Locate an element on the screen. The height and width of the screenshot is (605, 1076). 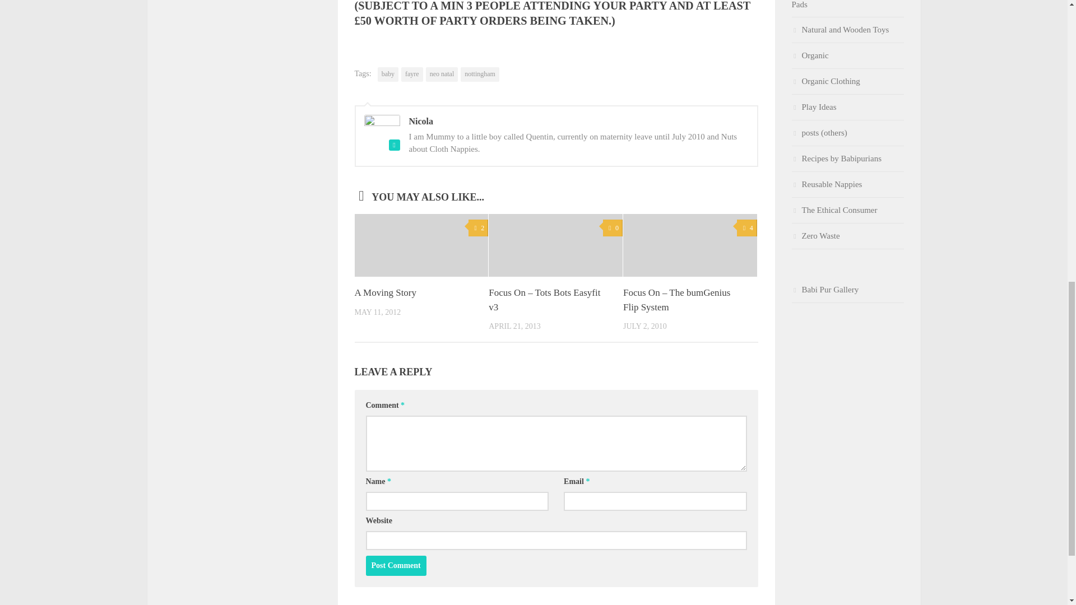
nottingham is located at coordinates (480, 74).